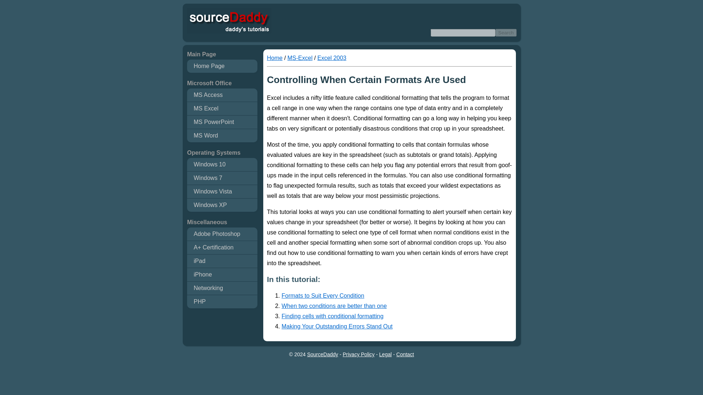  I want to click on Home Page, so click(275, 58).